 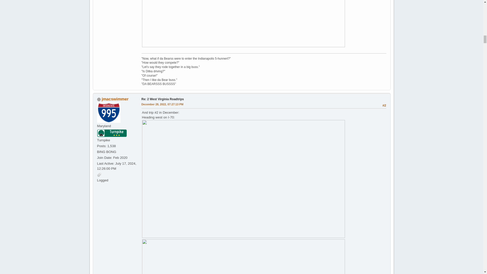 What do you see at coordinates (99, 175) in the screenshot?
I see `Male` at bounding box center [99, 175].